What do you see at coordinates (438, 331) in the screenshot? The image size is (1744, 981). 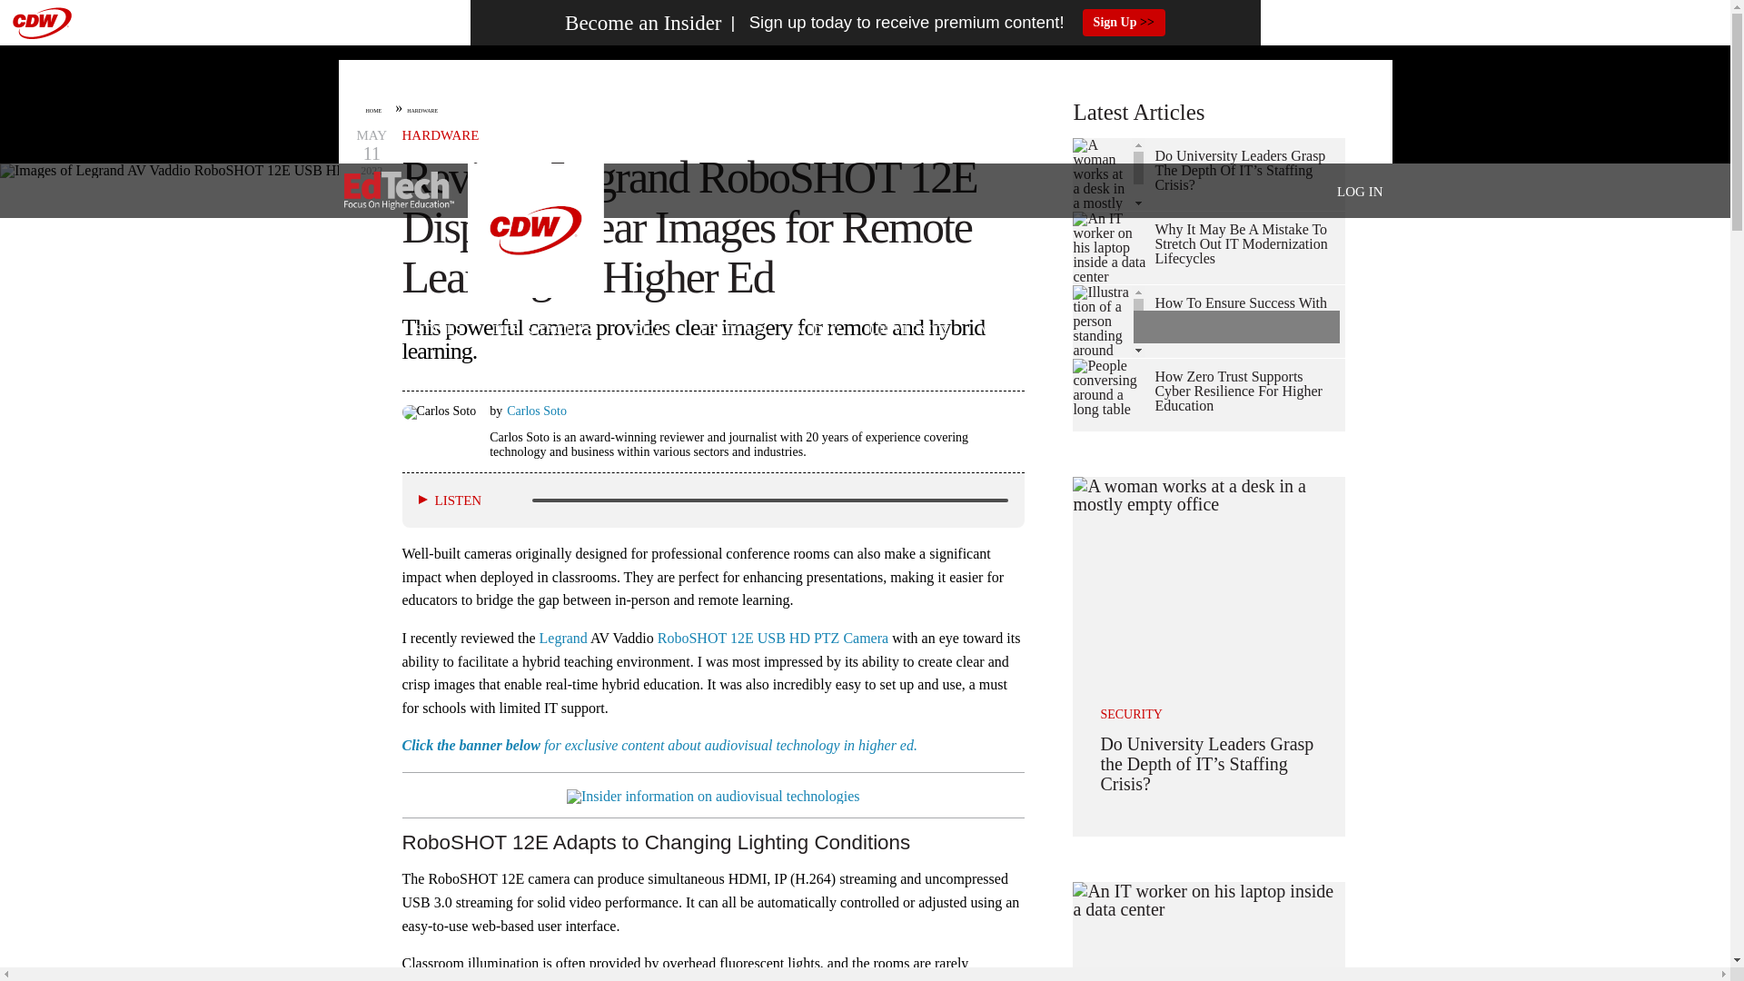 I see `STATES` at bounding box center [438, 331].